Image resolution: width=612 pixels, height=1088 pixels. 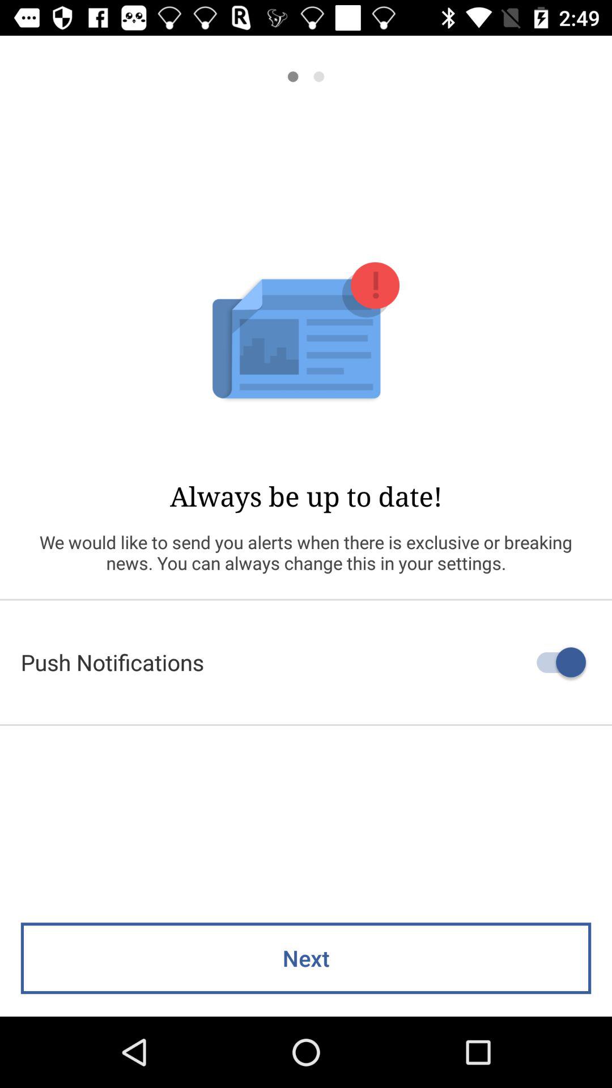 What do you see at coordinates (306, 958) in the screenshot?
I see `turn on next` at bounding box center [306, 958].